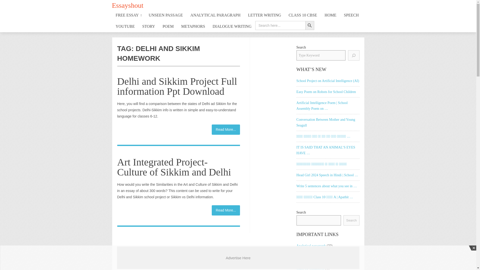 This screenshot has height=270, width=480. What do you see at coordinates (125, 26) in the screenshot?
I see `YOUTUBE` at bounding box center [125, 26].